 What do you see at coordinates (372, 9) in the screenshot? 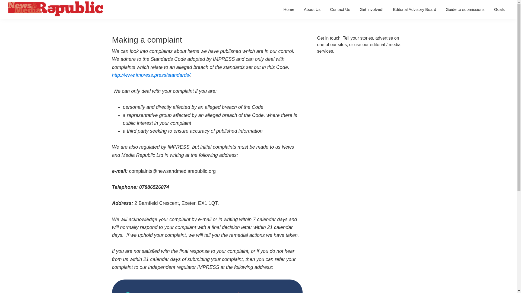
I see `Get involved!` at bounding box center [372, 9].